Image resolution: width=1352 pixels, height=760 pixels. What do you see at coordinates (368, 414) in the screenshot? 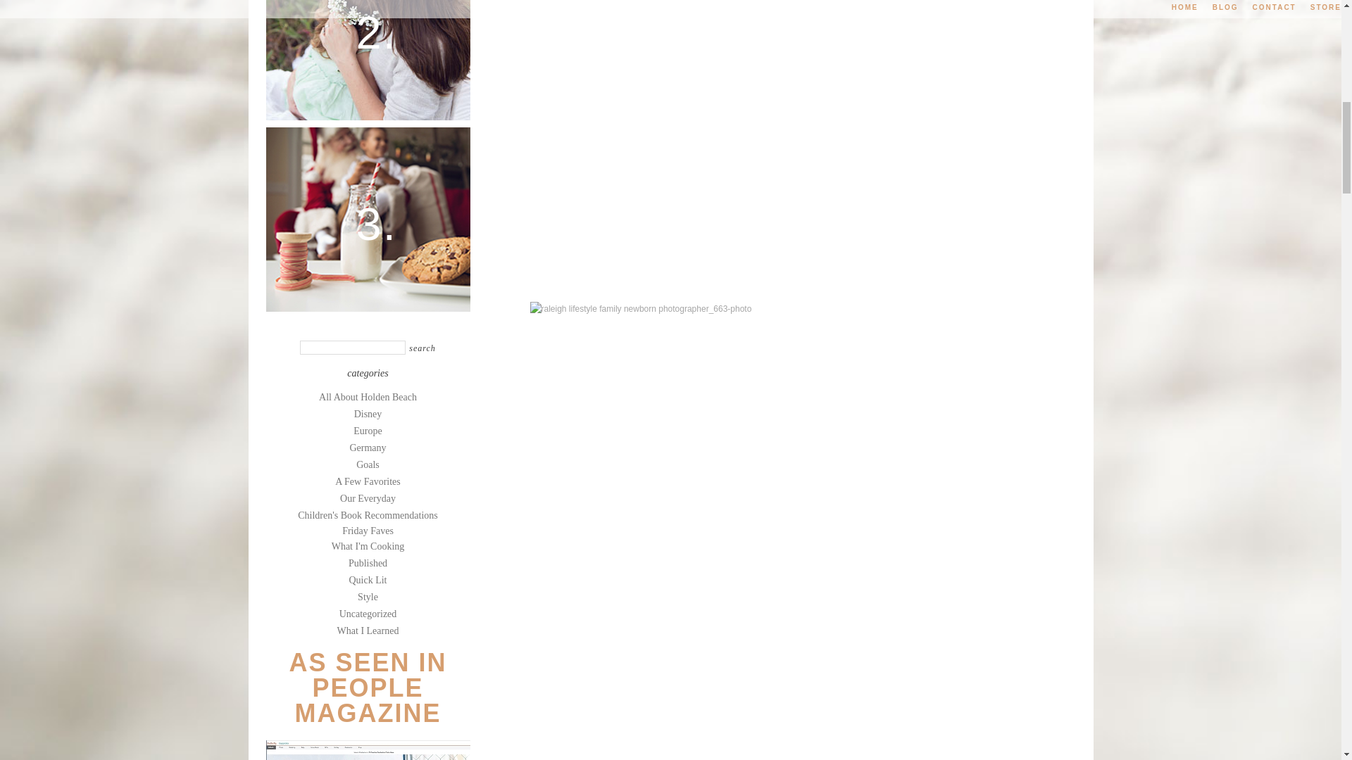
I see `Disney` at bounding box center [368, 414].